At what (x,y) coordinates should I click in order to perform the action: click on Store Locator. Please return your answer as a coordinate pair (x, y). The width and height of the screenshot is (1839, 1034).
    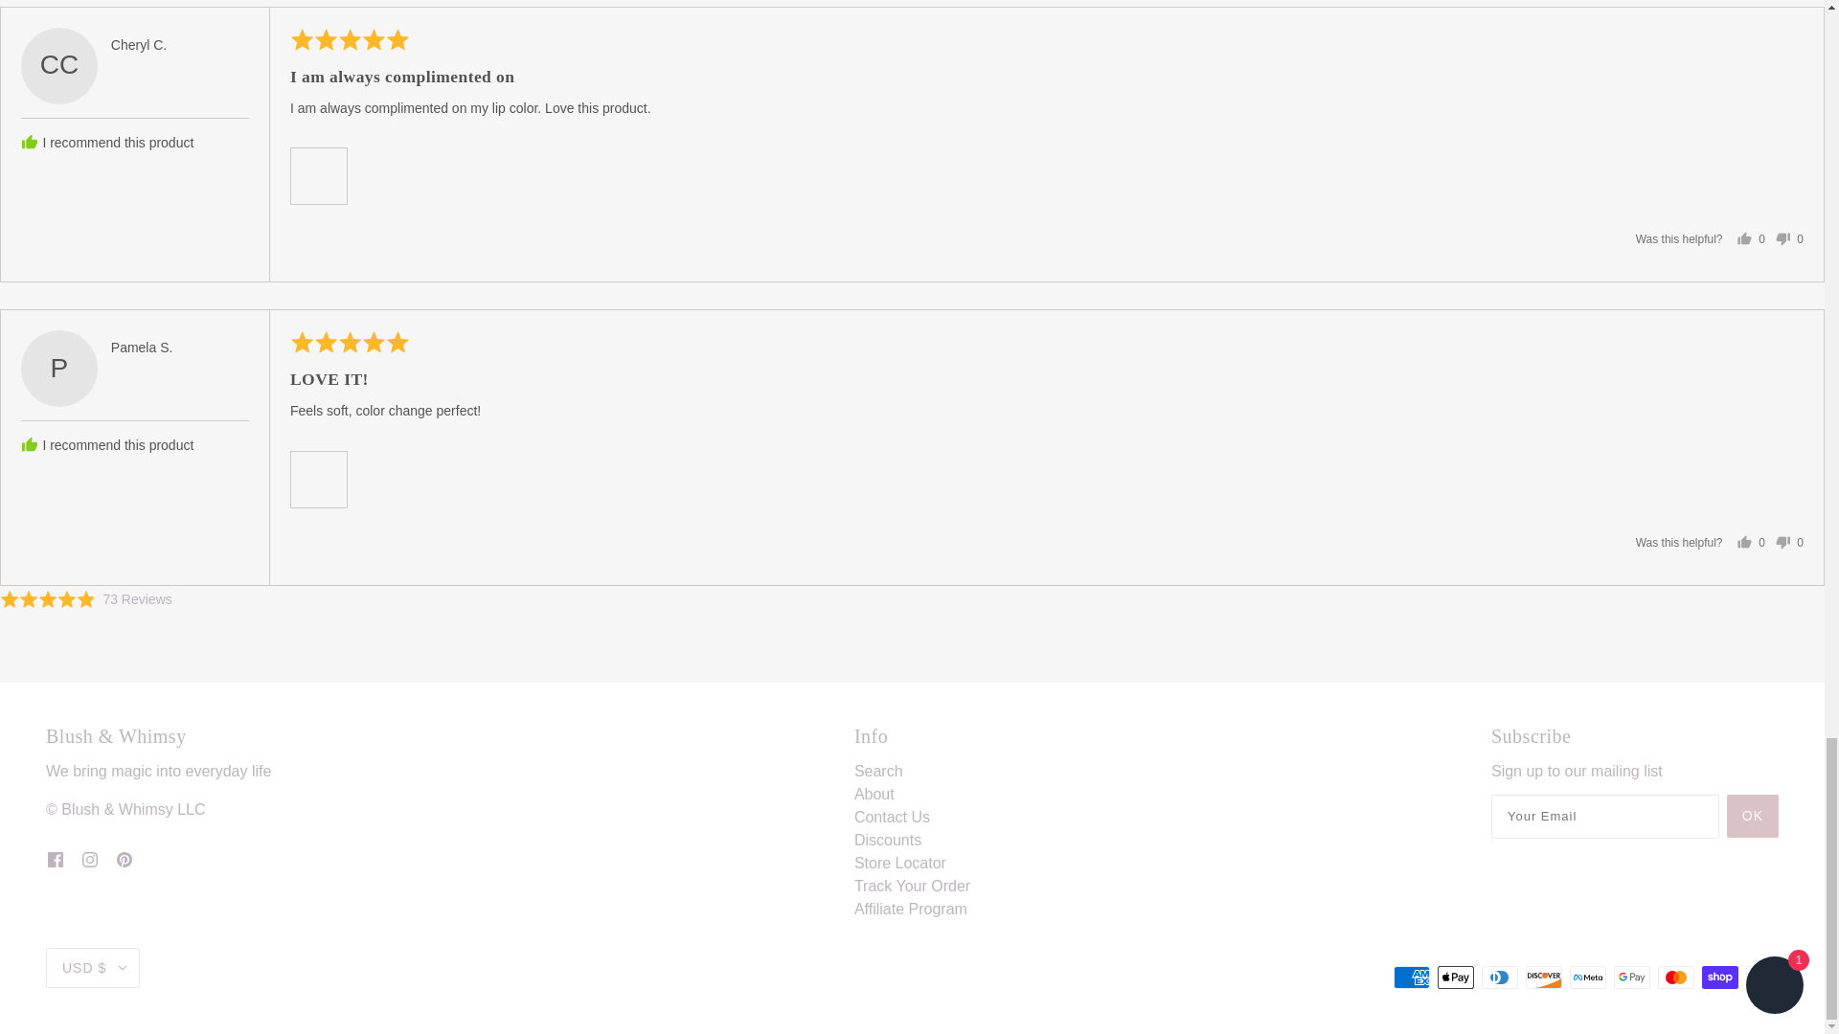
    Looking at the image, I should click on (900, 864).